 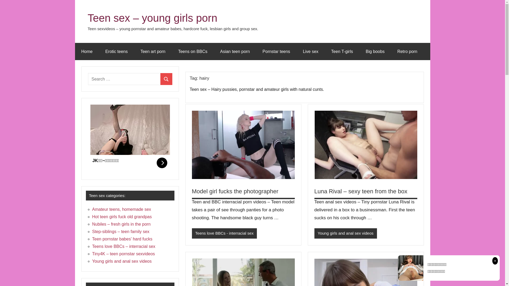 What do you see at coordinates (235, 51) in the screenshot?
I see `Asian teen porn` at bounding box center [235, 51].